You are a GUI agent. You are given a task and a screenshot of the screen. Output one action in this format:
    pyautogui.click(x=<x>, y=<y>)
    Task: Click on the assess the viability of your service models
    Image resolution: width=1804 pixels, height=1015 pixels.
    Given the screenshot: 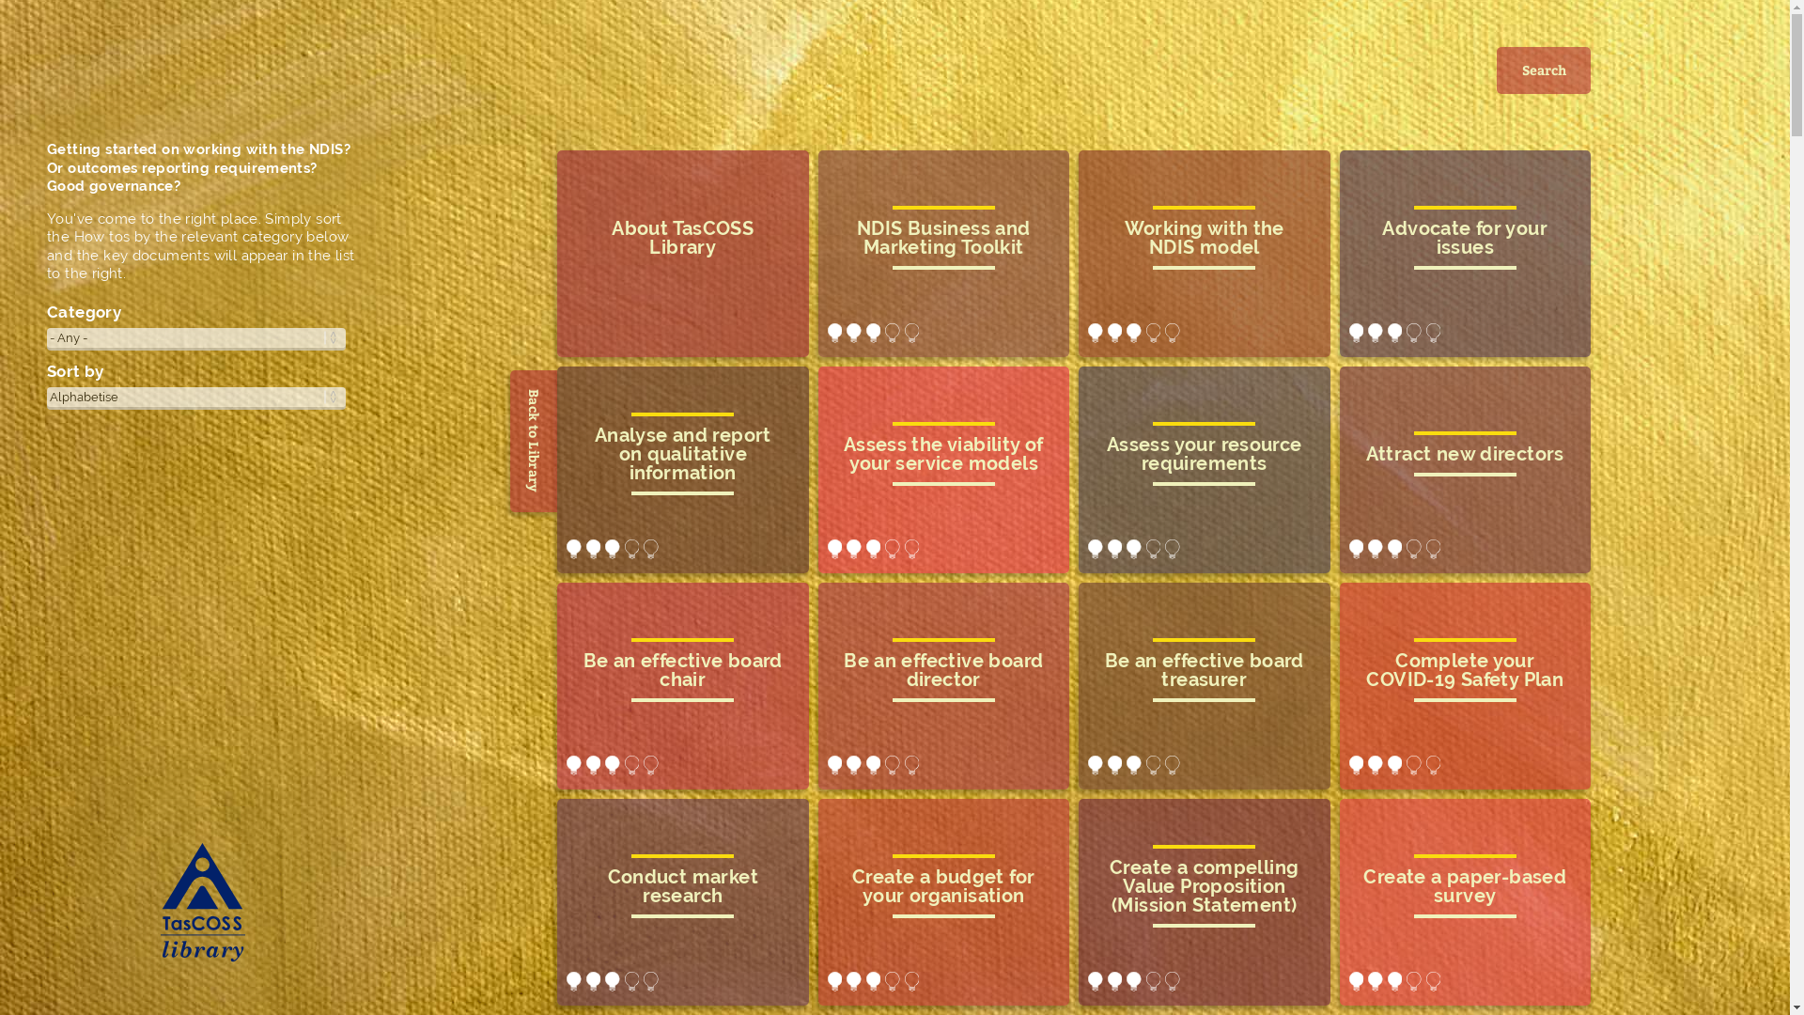 What is the action you would take?
    pyautogui.click(x=943, y=470)
    